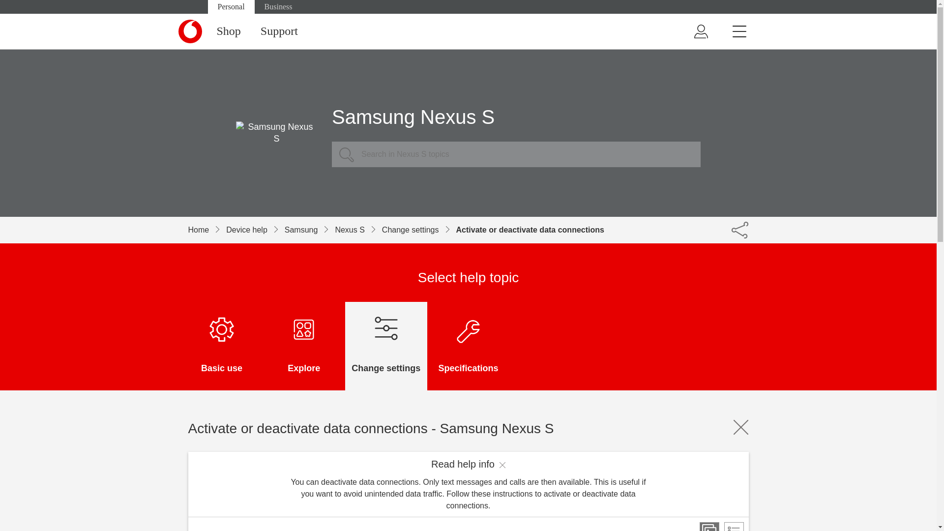  What do you see at coordinates (419, 230) in the screenshot?
I see `Change settings` at bounding box center [419, 230].